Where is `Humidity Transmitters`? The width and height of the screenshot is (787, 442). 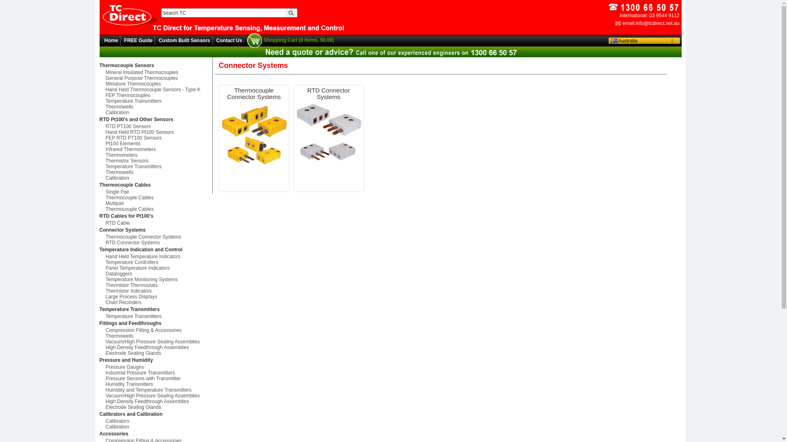
Humidity Transmitters is located at coordinates (156, 384).